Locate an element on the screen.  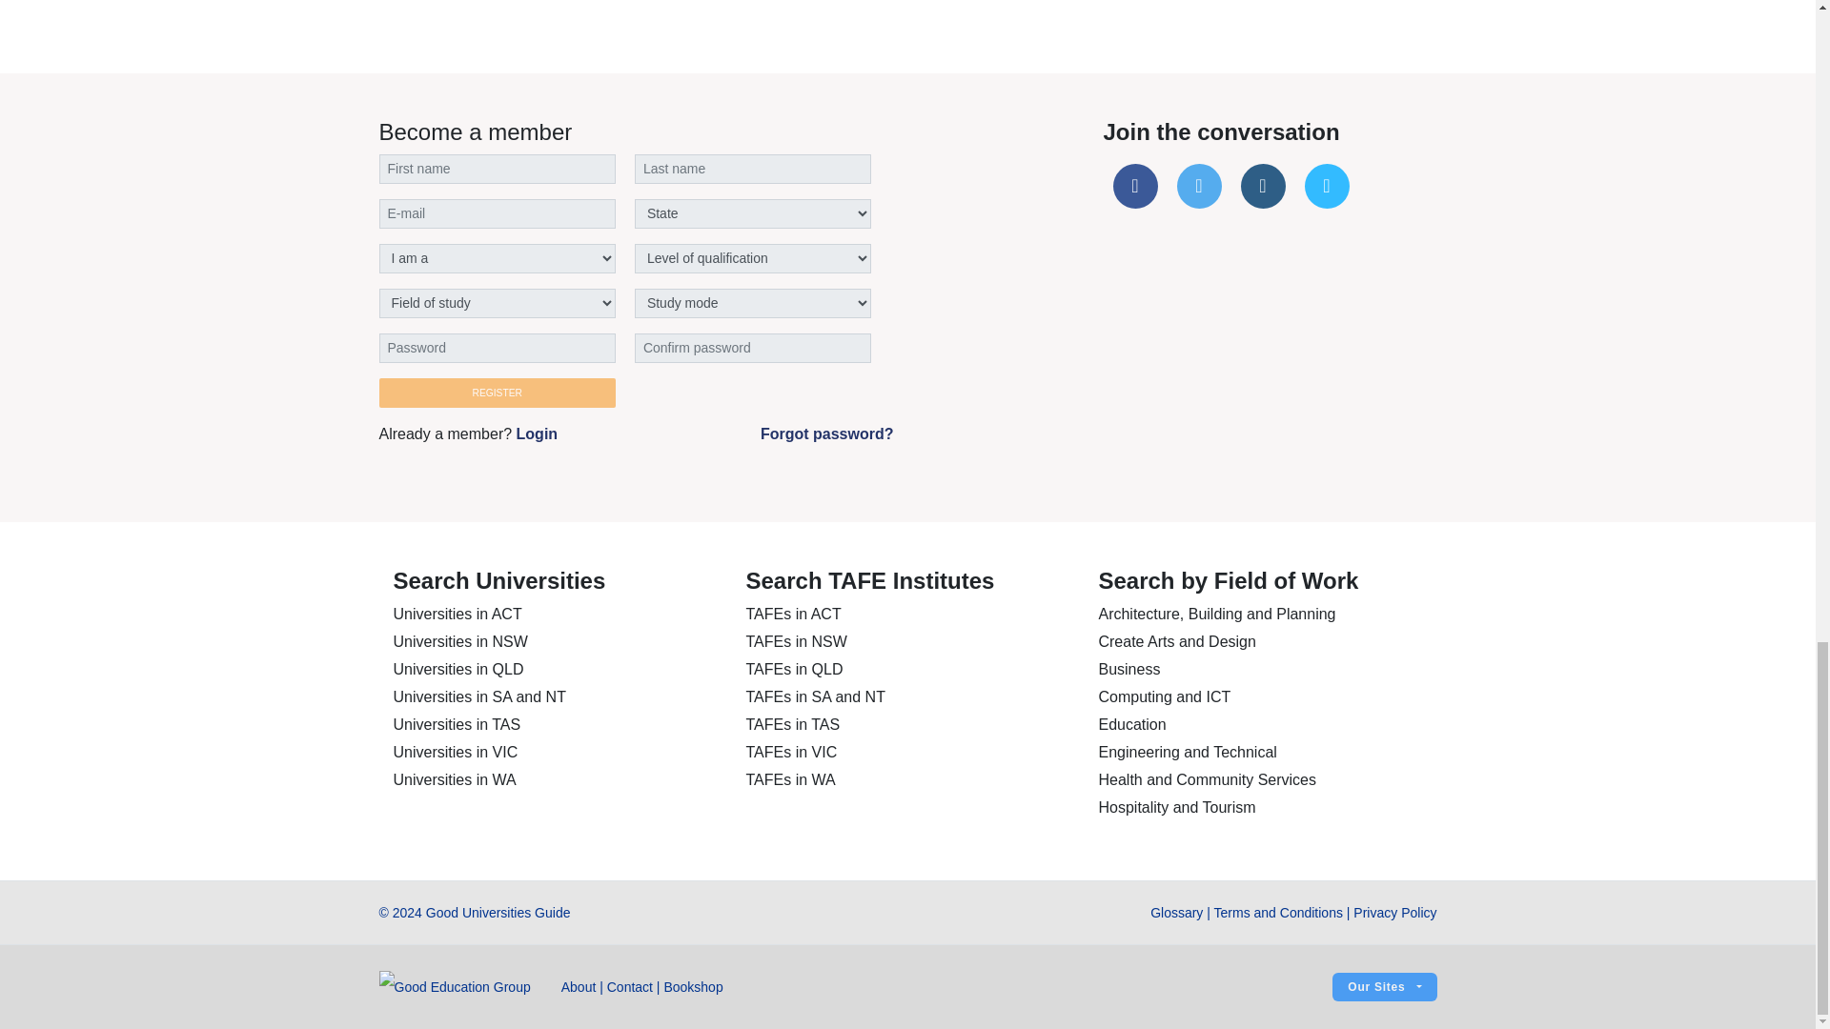
REGISTER is located at coordinates (497, 393).